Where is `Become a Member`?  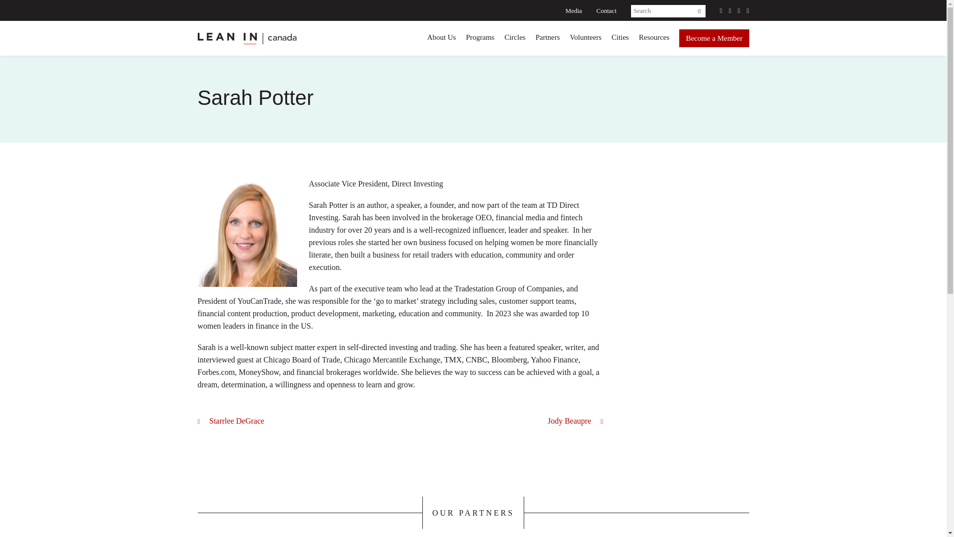
Become a Member is located at coordinates (714, 38).